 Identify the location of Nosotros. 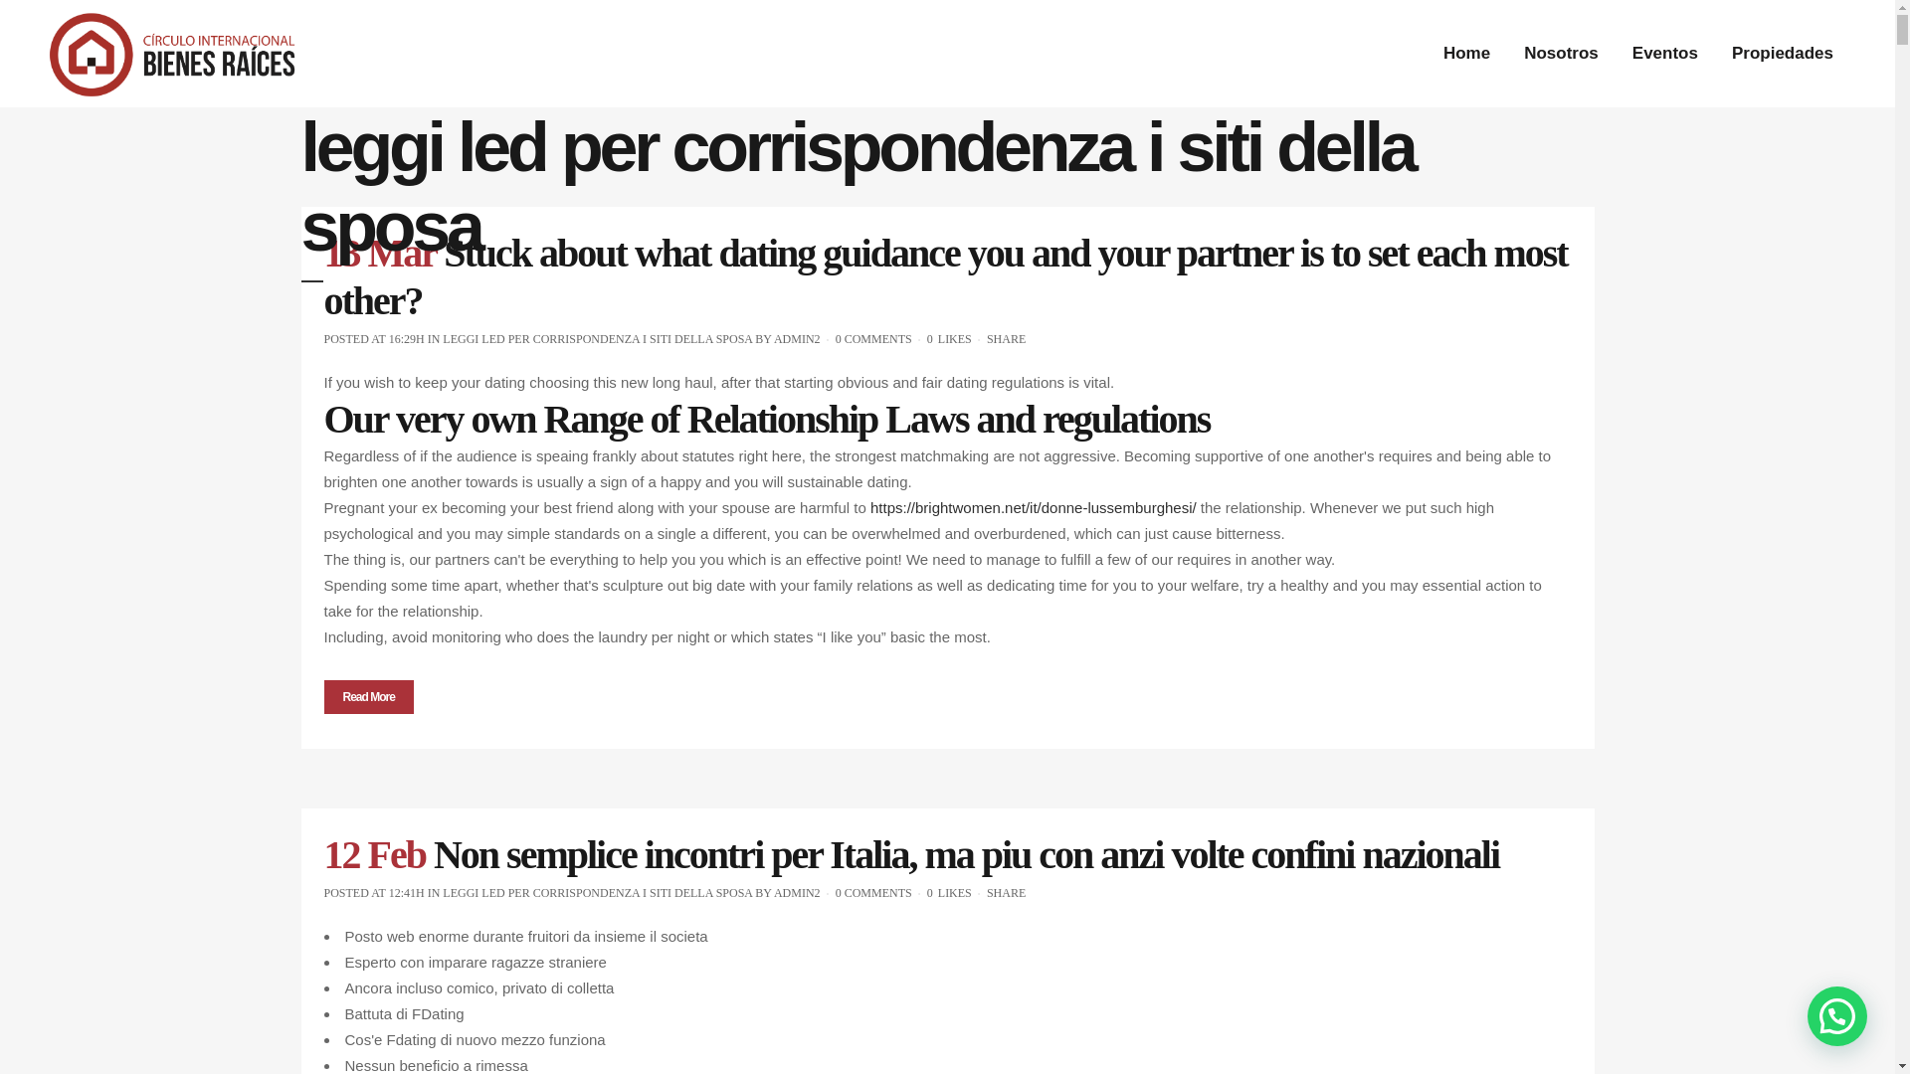
(1561, 54).